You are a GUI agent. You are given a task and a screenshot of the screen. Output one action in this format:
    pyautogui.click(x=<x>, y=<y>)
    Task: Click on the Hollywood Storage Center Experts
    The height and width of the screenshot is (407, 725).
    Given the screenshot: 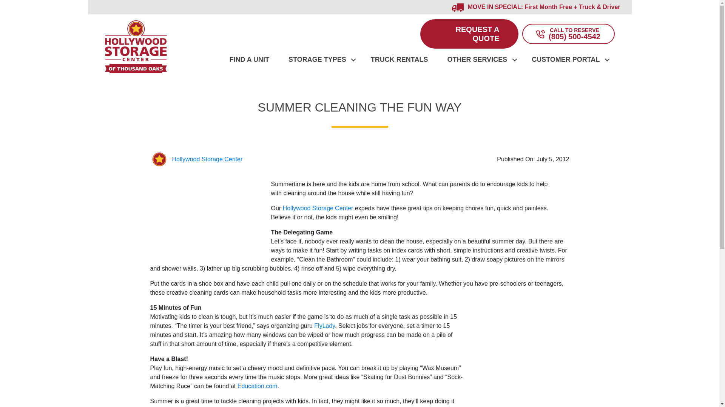 What is the action you would take?
    pyautogui.click(x=319, y=208)
    